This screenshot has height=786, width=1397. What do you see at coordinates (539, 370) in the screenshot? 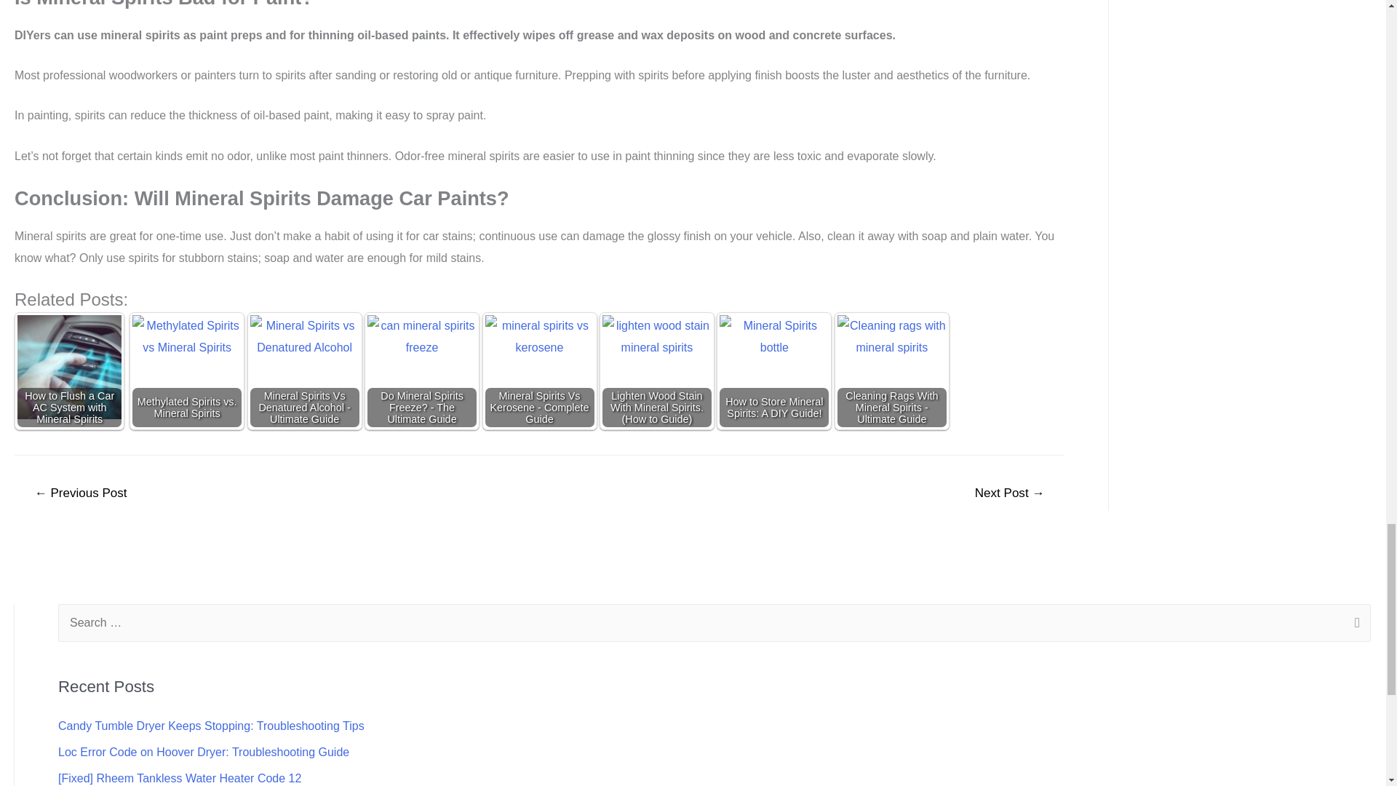
I see `Mineral Spirits Vs Kerosene - Complete Guide` at bounding box center [539, 370].